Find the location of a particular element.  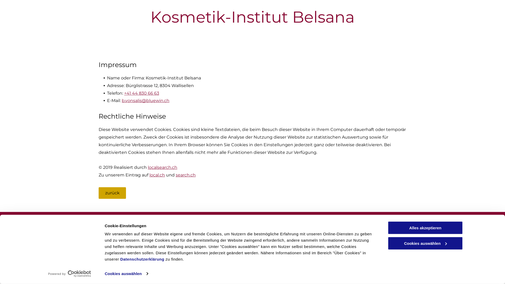

Kosmetik-Institut Belsana is located at coordinates (252, 17).